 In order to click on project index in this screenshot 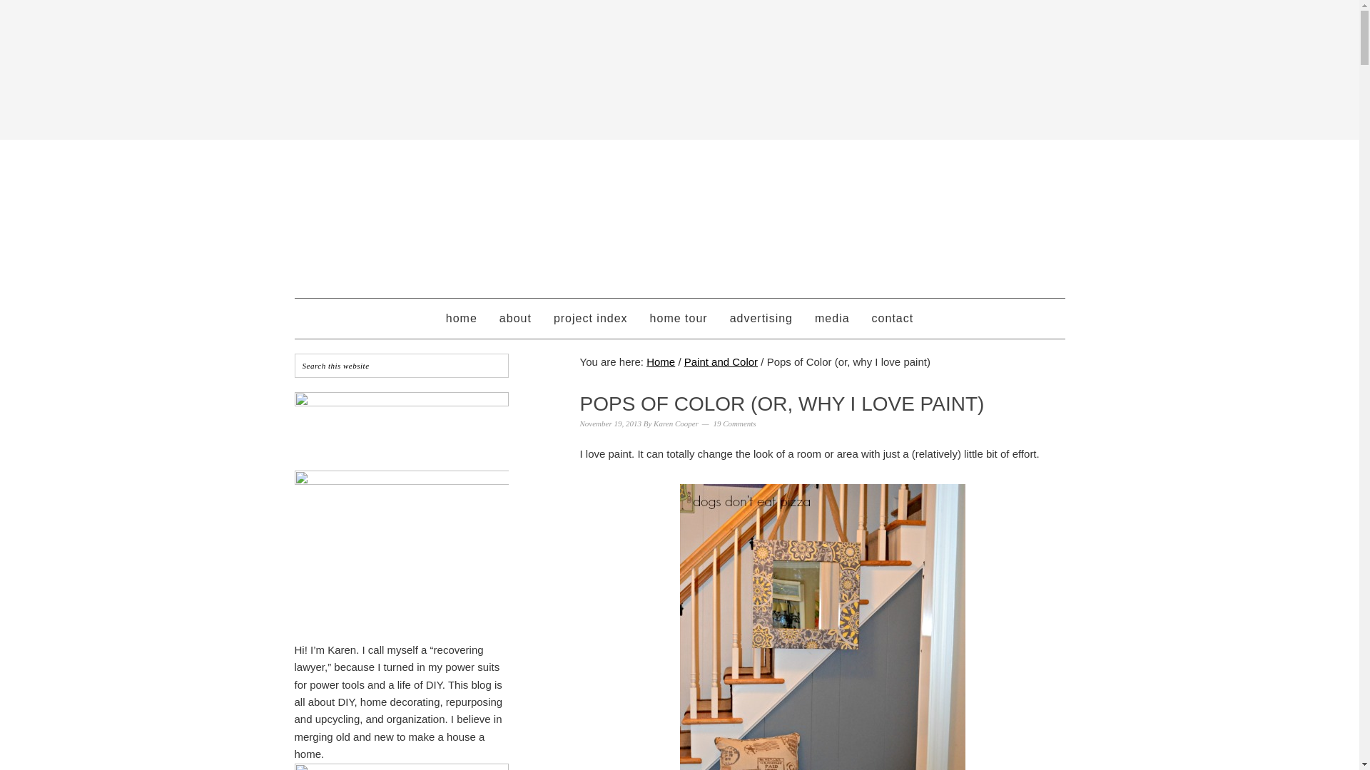, I will do `click(590, 319)`.